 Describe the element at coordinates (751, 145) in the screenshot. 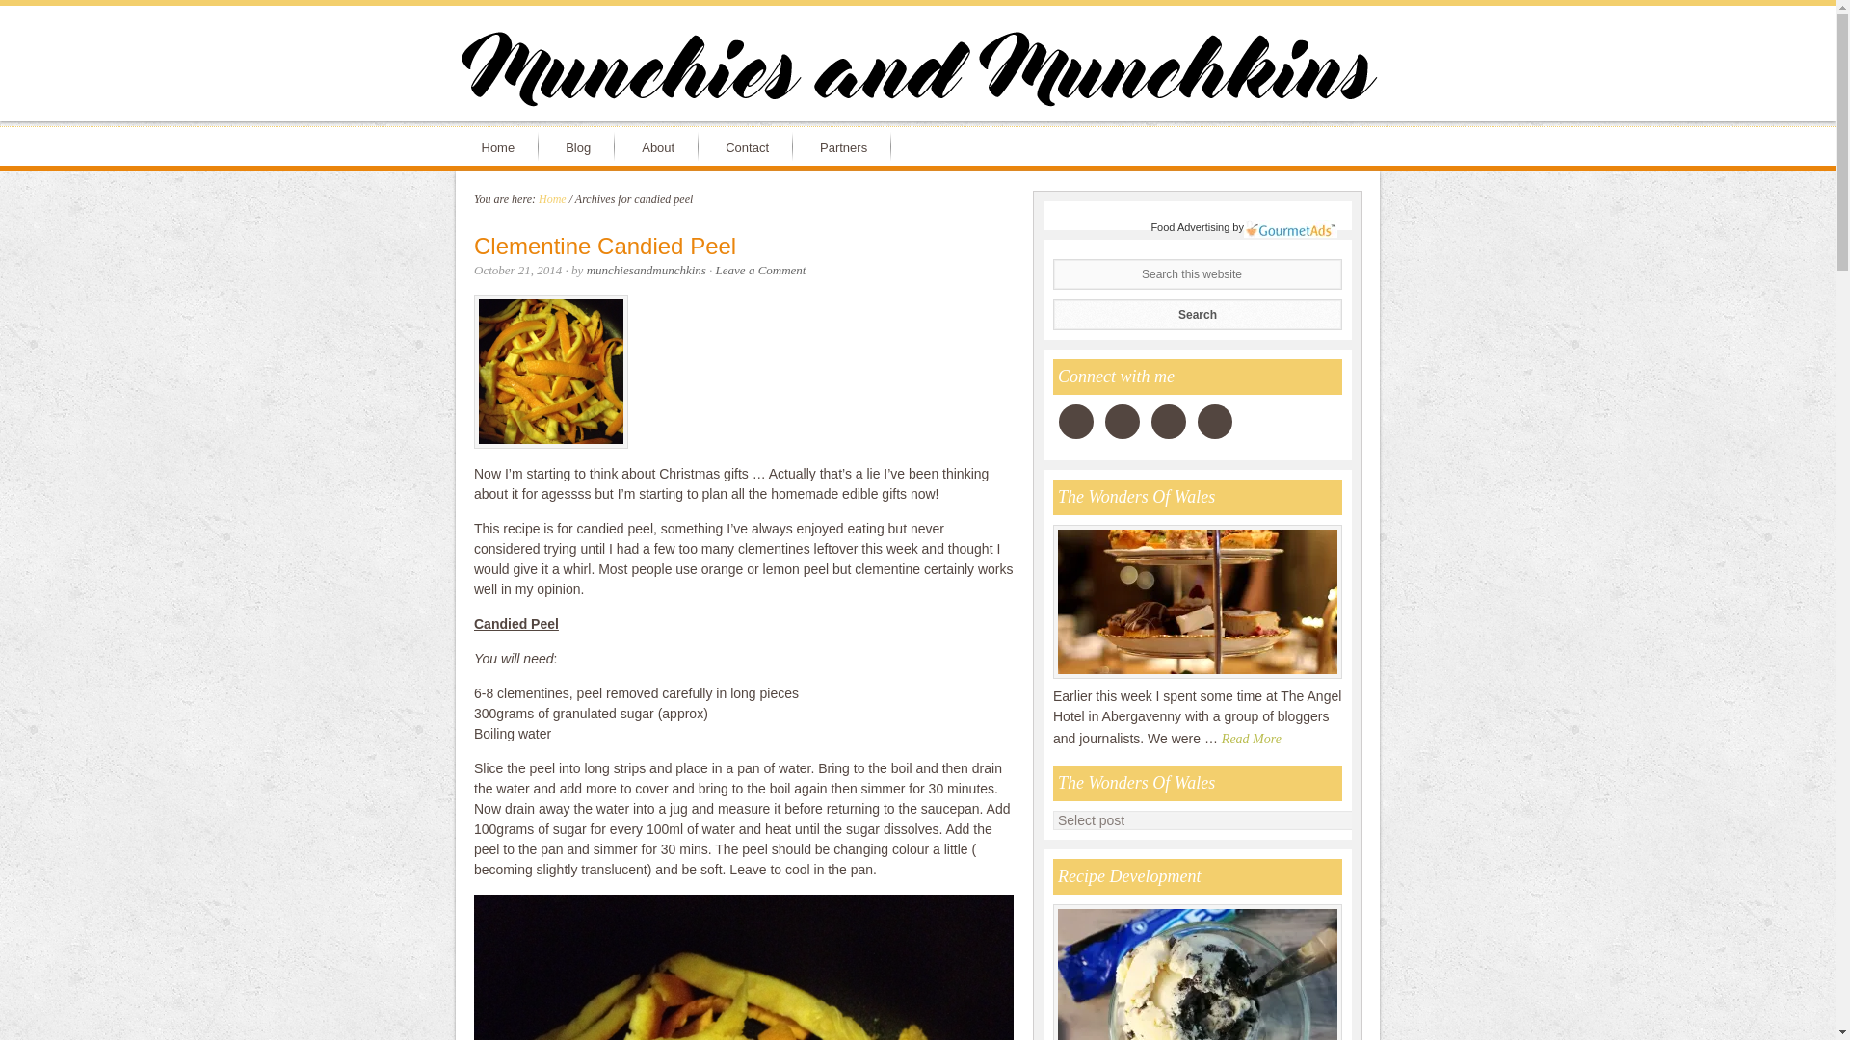

I see `Contact` at that location.